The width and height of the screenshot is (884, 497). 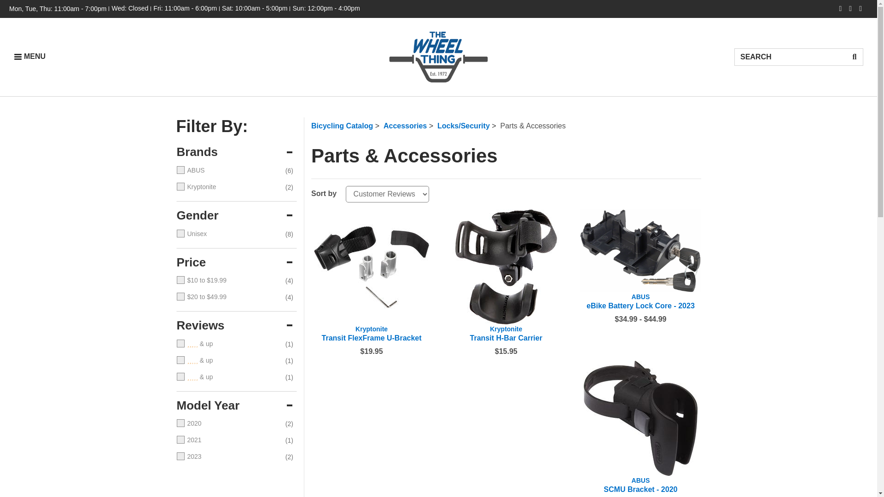 What do you see at coordinates (854, 57) in the screenshot?
I see `Search` at bounding box center [854, 57].